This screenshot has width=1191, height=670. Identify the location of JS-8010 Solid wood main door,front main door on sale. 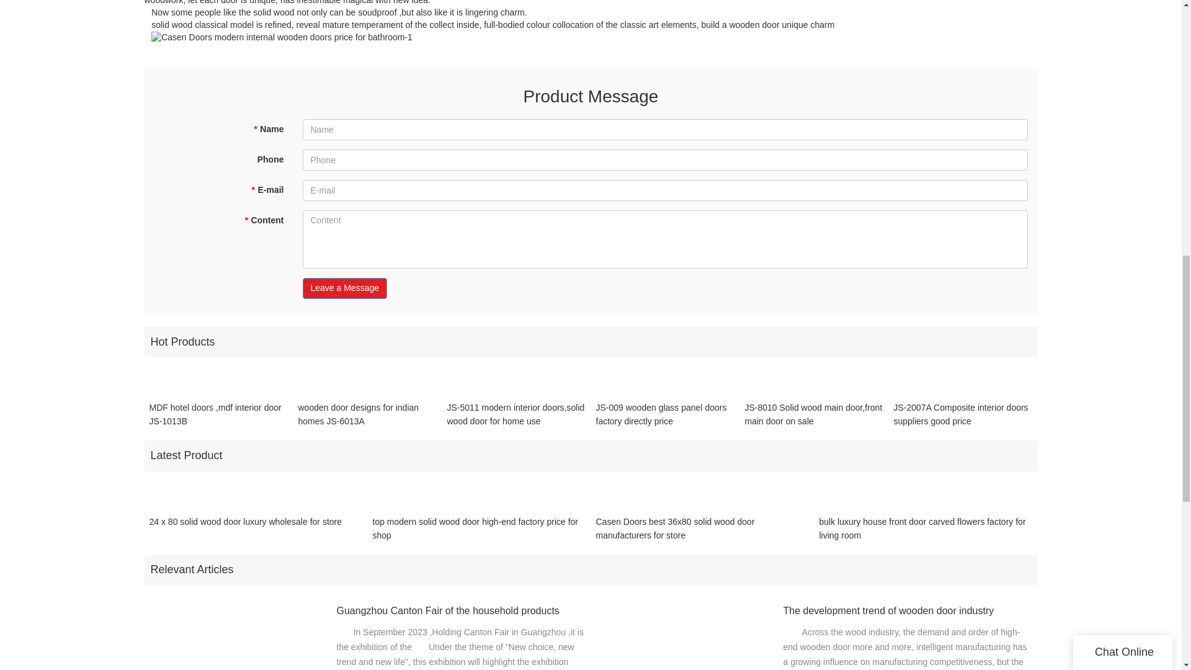
(814, 414).